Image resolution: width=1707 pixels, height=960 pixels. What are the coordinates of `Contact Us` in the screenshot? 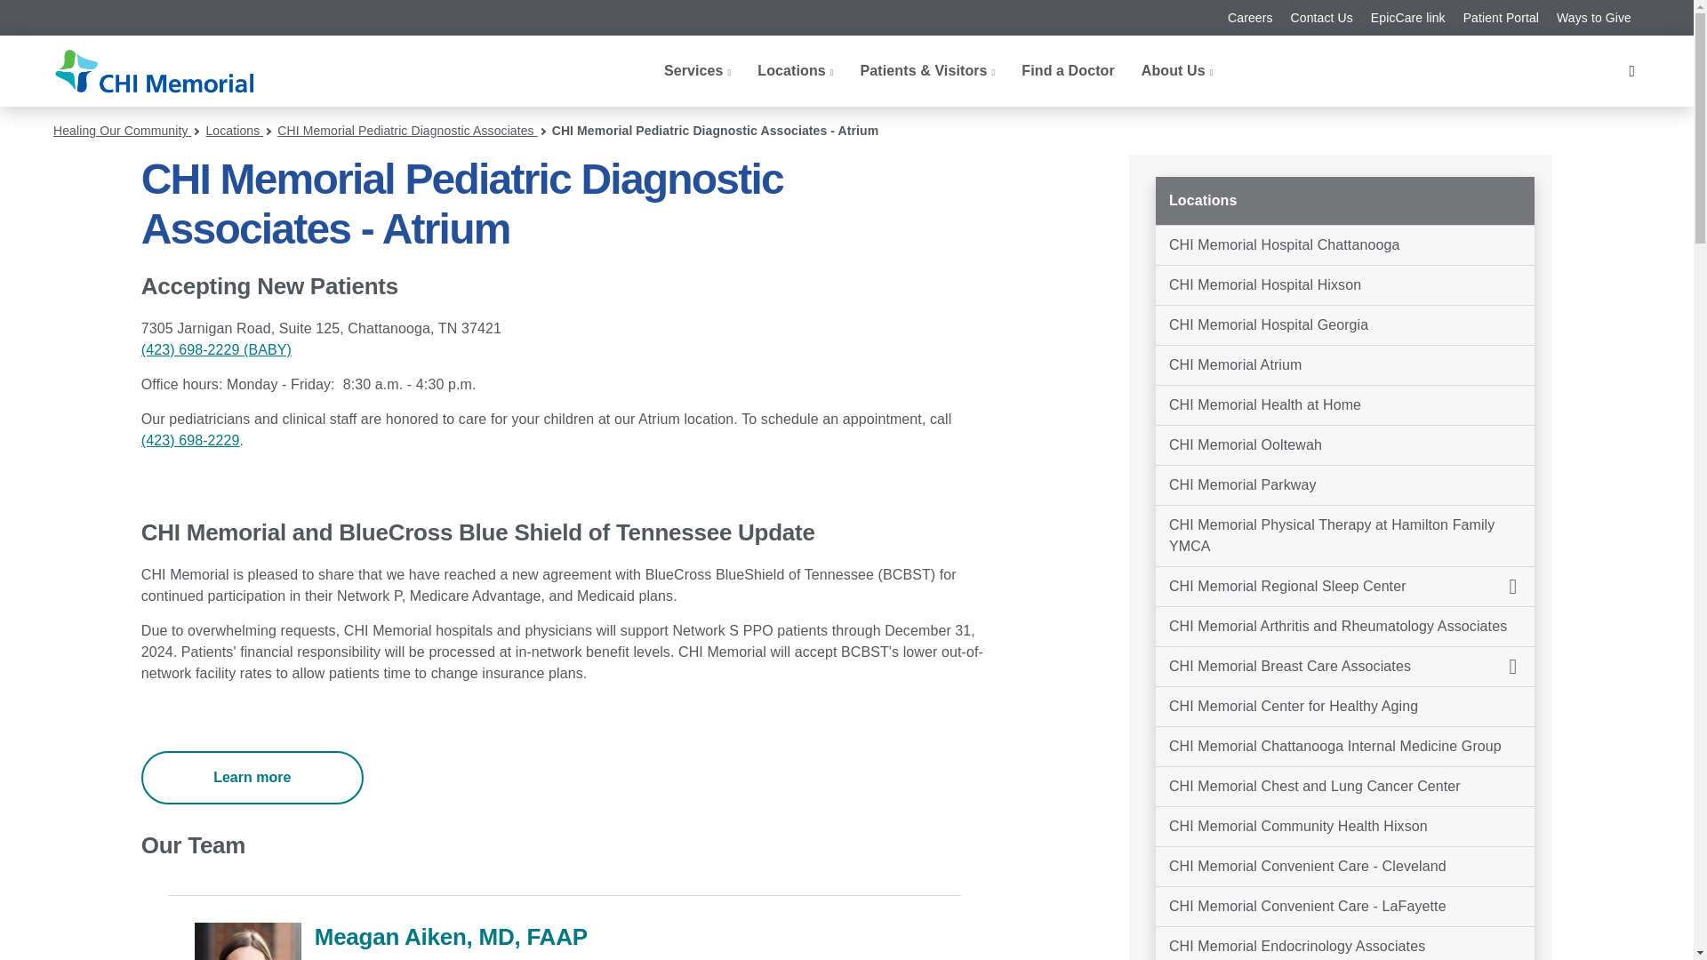 It's located at (1321, 18).